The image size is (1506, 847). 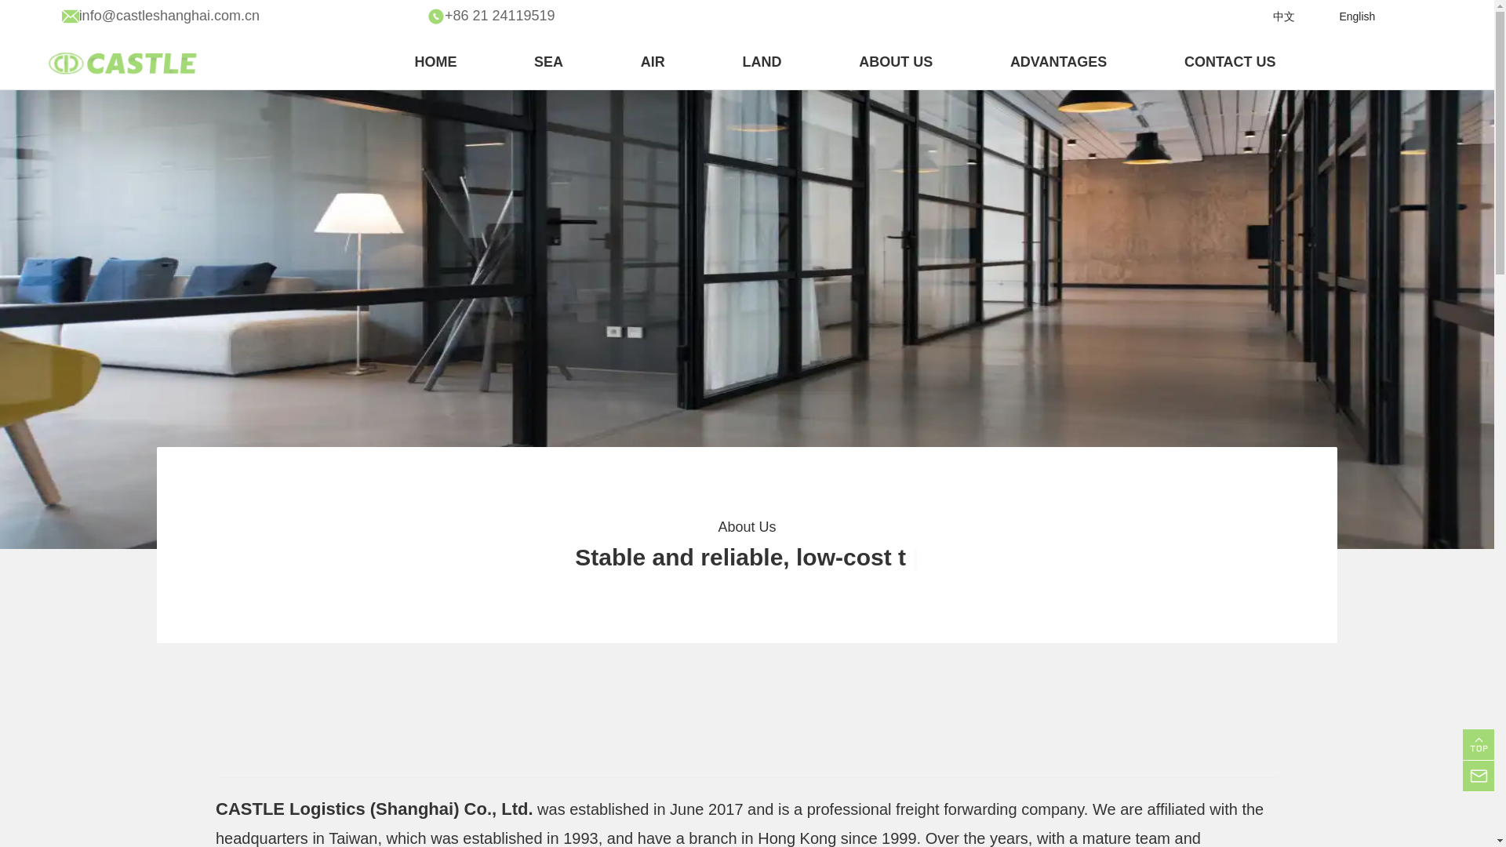 I want to click on ADVANTAGES, so click(x=1059, y=61).